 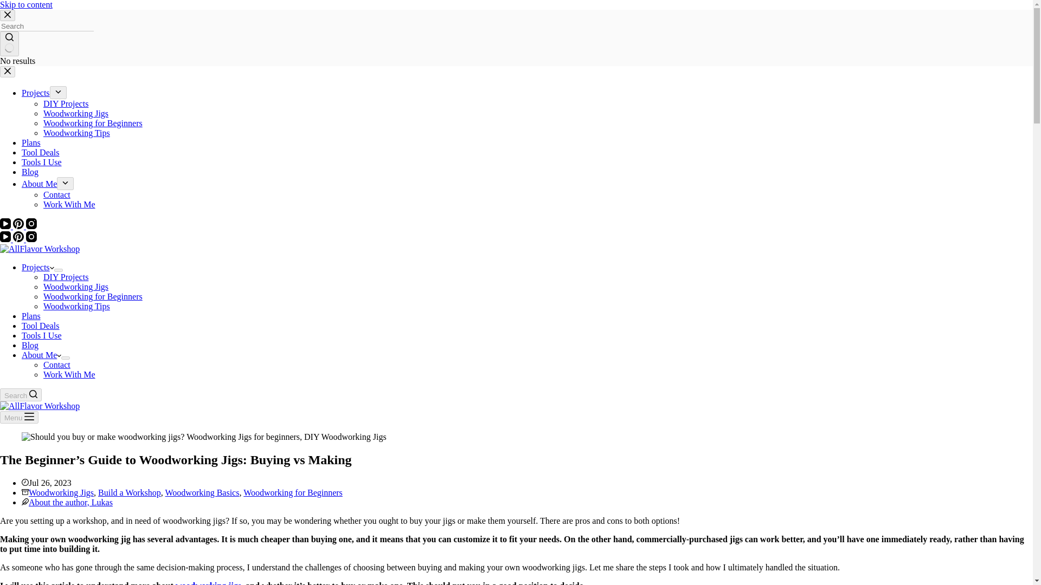 What do you see at coordinates (57, 195) in the screenshot?
I see `Contact` at bounding box center [57, 195].